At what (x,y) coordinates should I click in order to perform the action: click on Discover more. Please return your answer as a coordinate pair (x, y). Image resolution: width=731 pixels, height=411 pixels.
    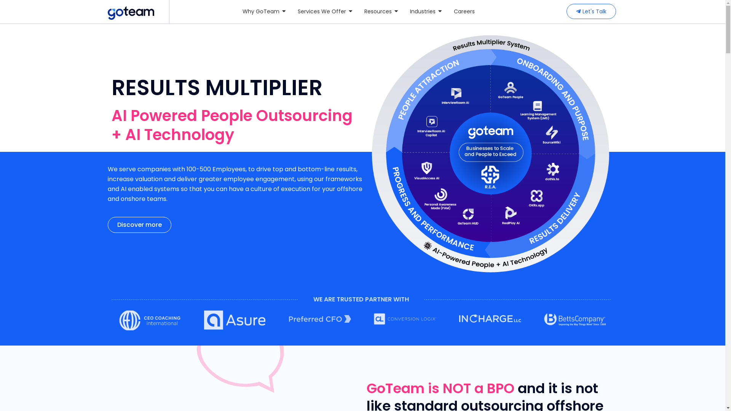
    Looking at the image, I should click on (139, 225).